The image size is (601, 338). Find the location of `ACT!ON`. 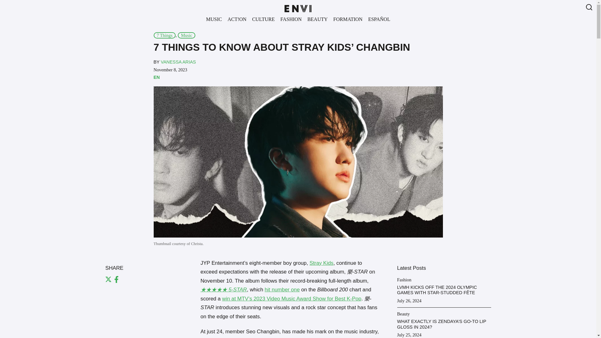

ACT!ON is located at coordinates (237, 19).